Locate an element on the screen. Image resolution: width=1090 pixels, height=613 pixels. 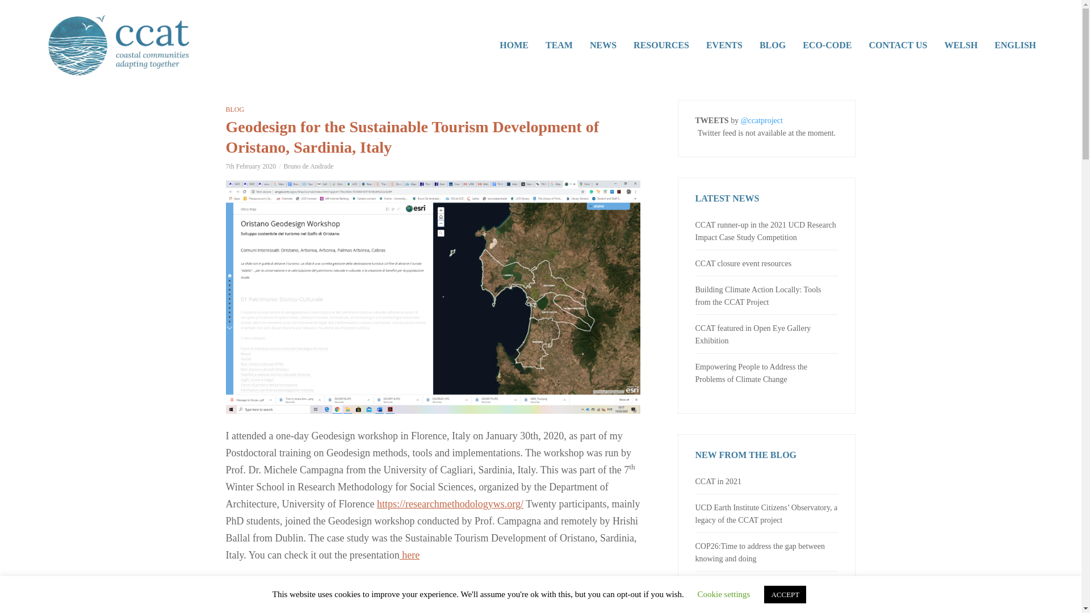
TEAM is located at coordinates (559, 45).